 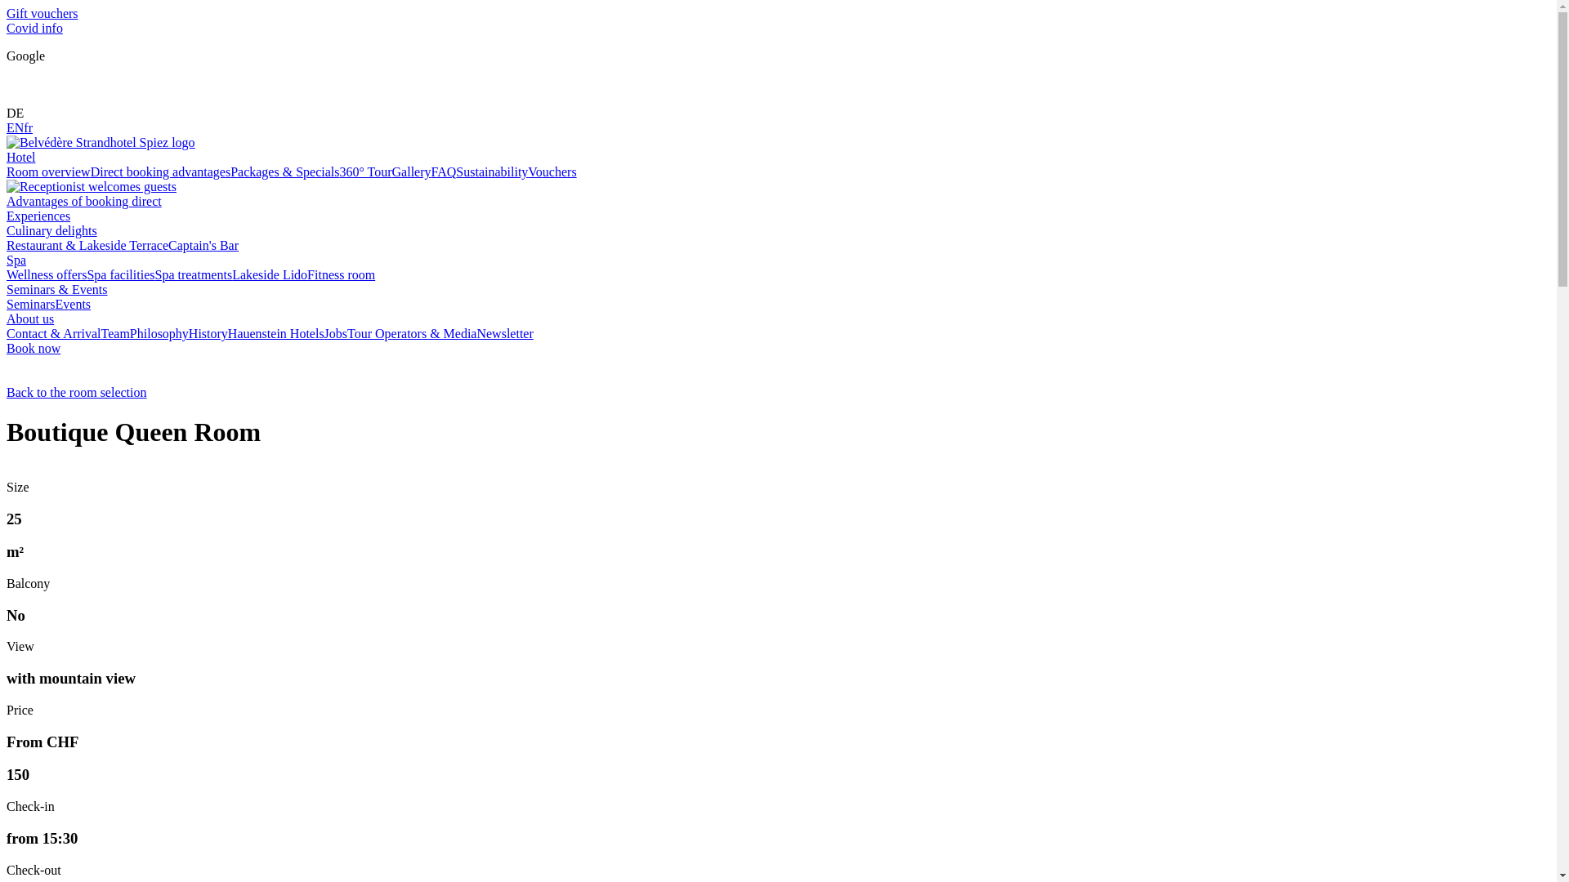 I want to click on Seminars, so click(x=31, y=304).